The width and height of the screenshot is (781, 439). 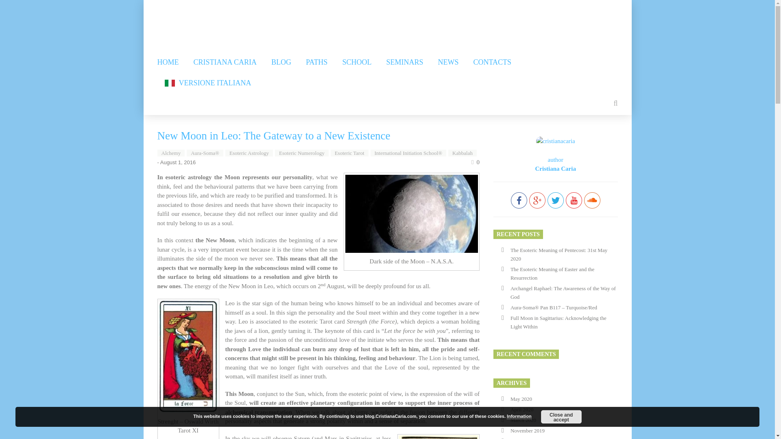 I want to click on CRISTIANA CARIA, so click(x=225, y=63).